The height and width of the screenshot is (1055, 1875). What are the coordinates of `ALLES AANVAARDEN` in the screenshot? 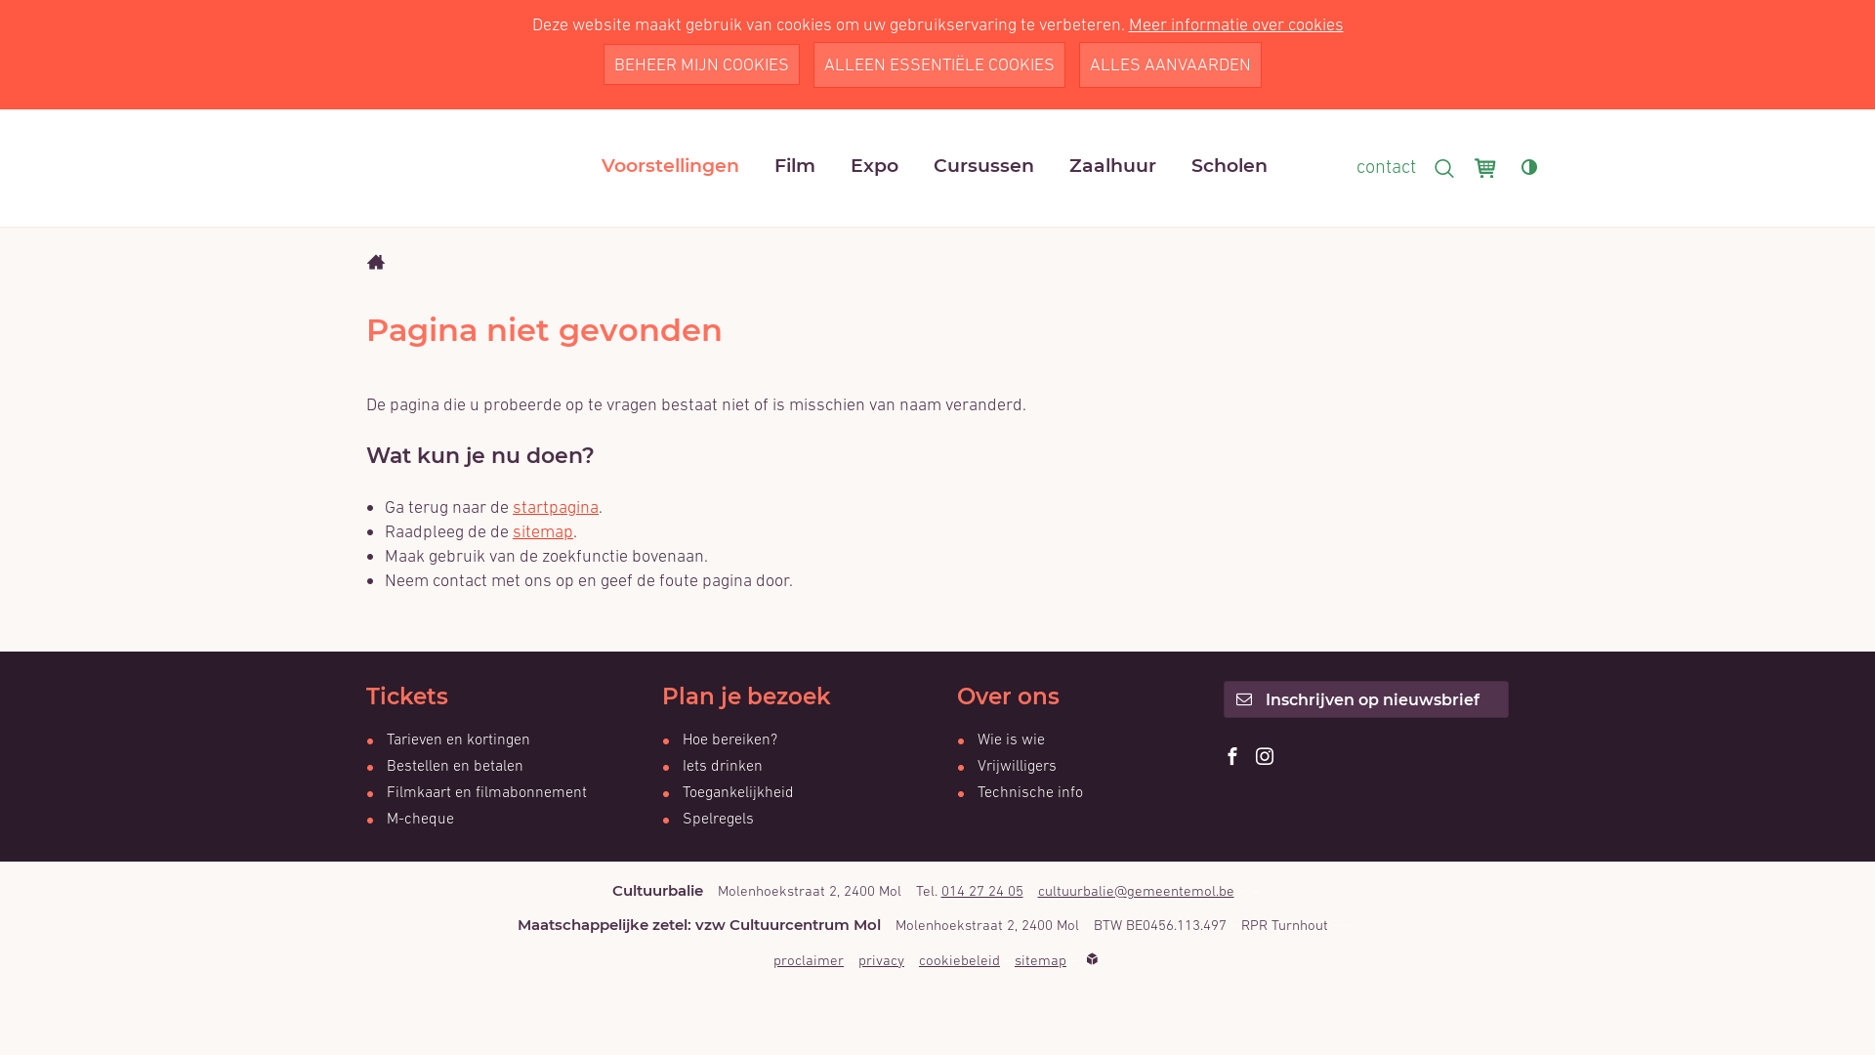 It's located at (1170, 64).